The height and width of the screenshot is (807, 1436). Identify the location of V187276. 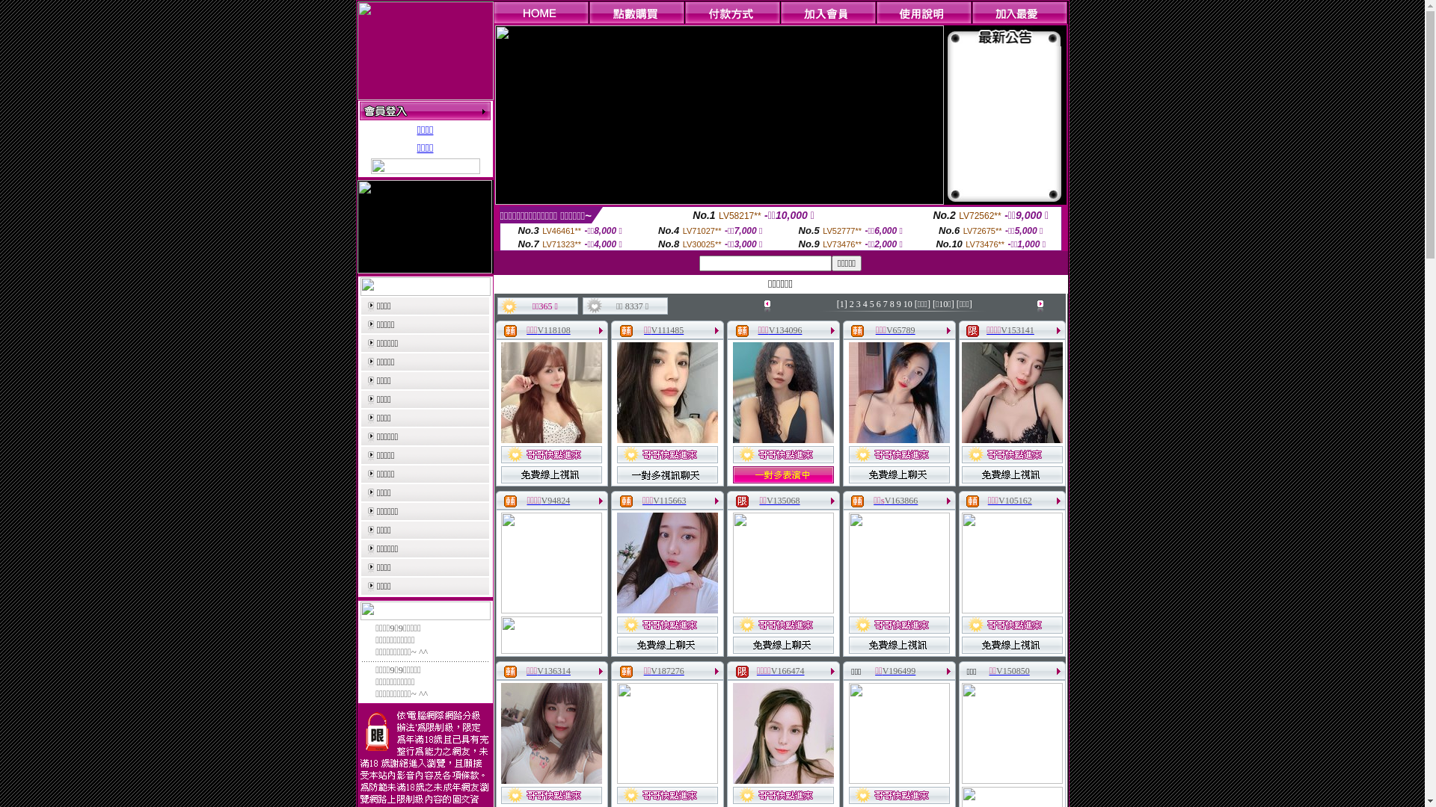
(667, 671).